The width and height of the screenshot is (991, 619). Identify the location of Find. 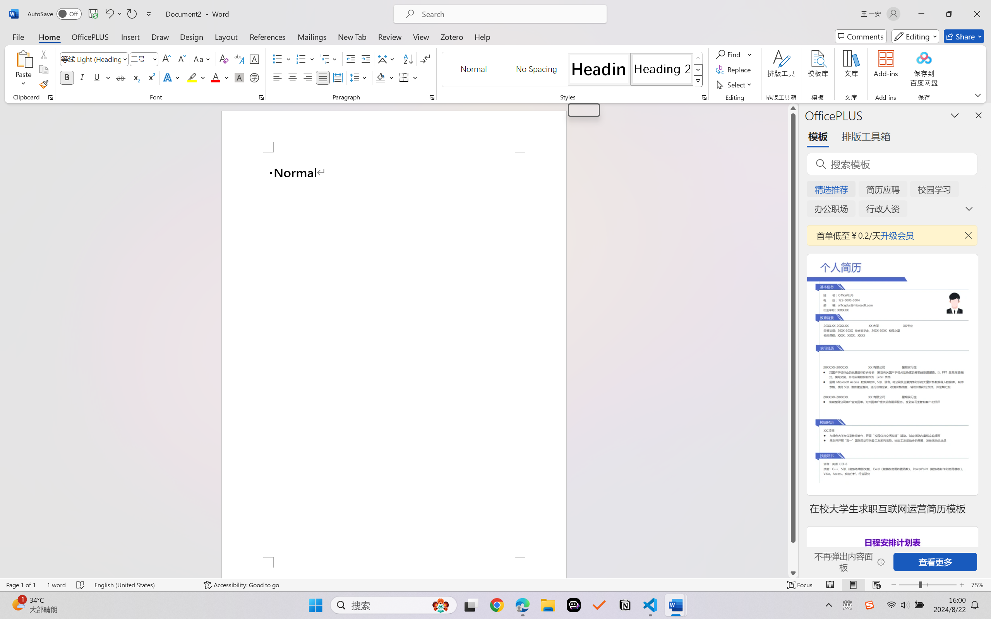
(729, 54).